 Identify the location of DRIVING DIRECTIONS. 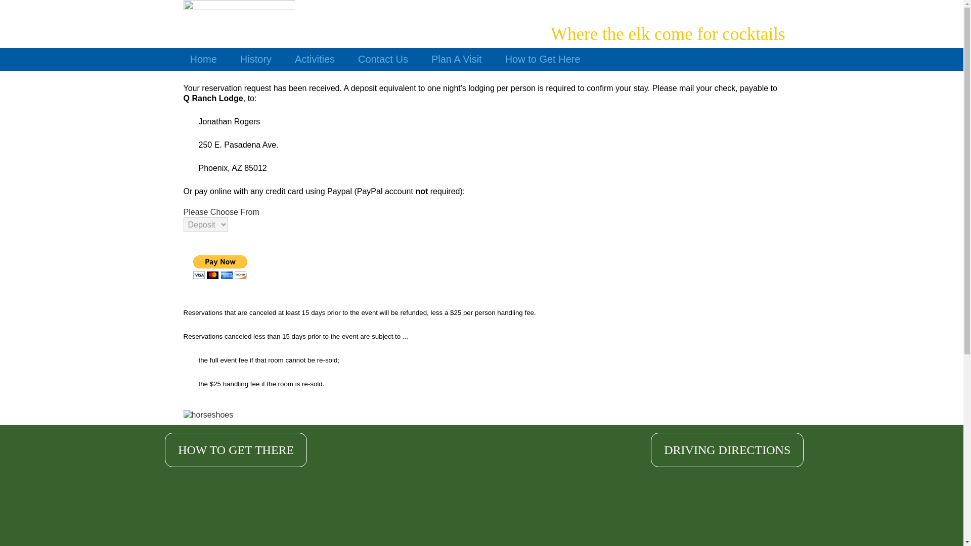
(727, 450).